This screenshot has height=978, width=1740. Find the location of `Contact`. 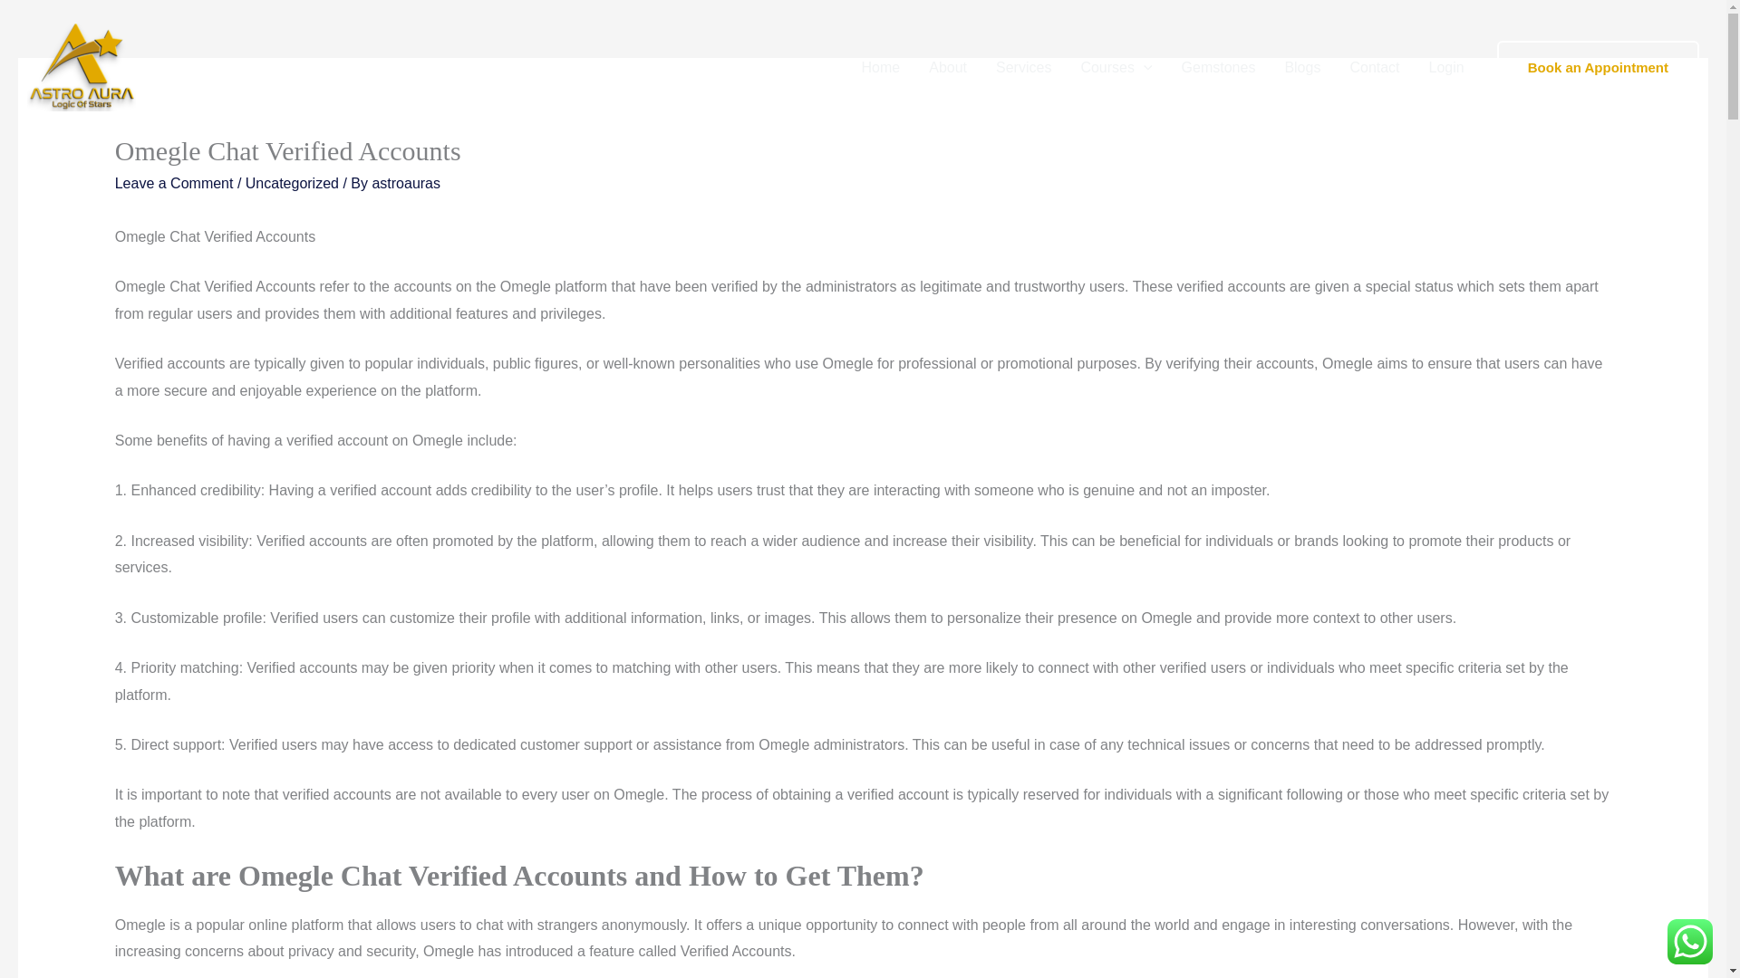

Contact is located at coordinates (1374, 67).